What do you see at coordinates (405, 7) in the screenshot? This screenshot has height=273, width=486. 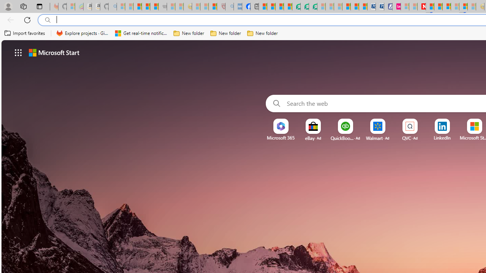 I see `Microsoft account | Privacy - Sleeping` at bounding box center [405, 7].